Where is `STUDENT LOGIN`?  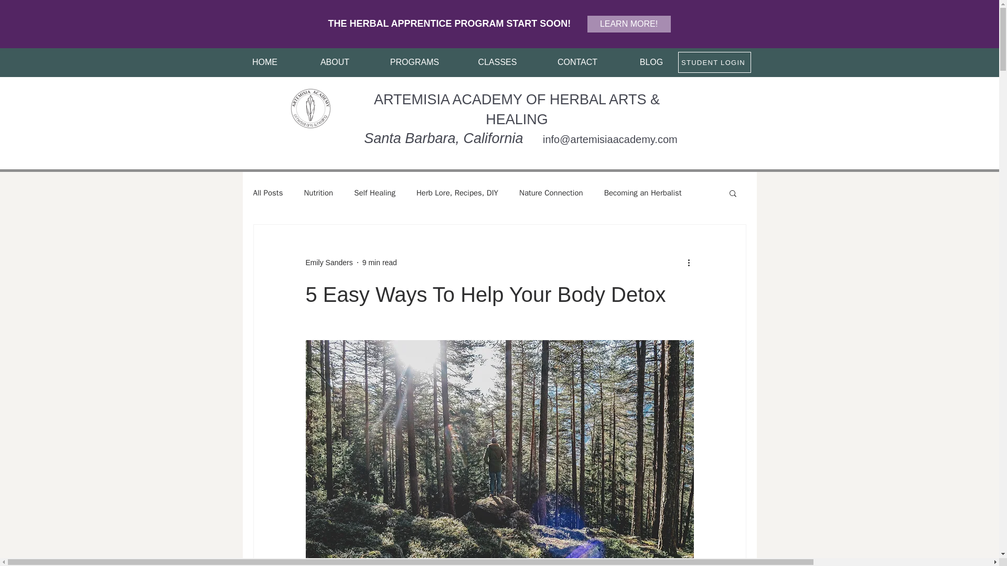
STUDENT LOGIN is located at coordinates (714, 62).